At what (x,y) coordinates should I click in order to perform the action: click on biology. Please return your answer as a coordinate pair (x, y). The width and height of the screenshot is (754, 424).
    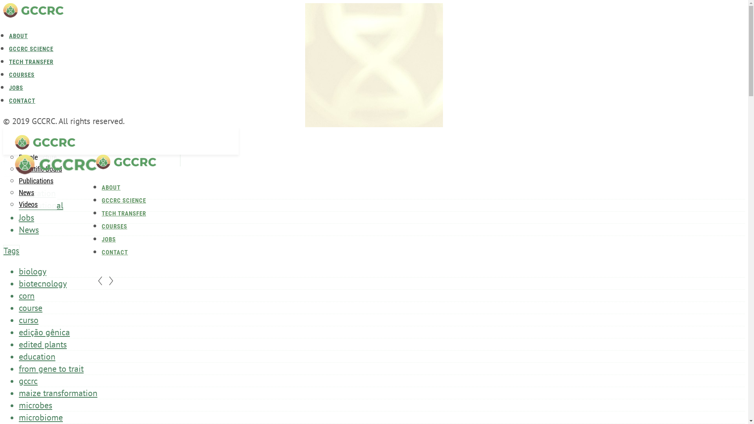
    Looking at the image, I should click on (33, 271).